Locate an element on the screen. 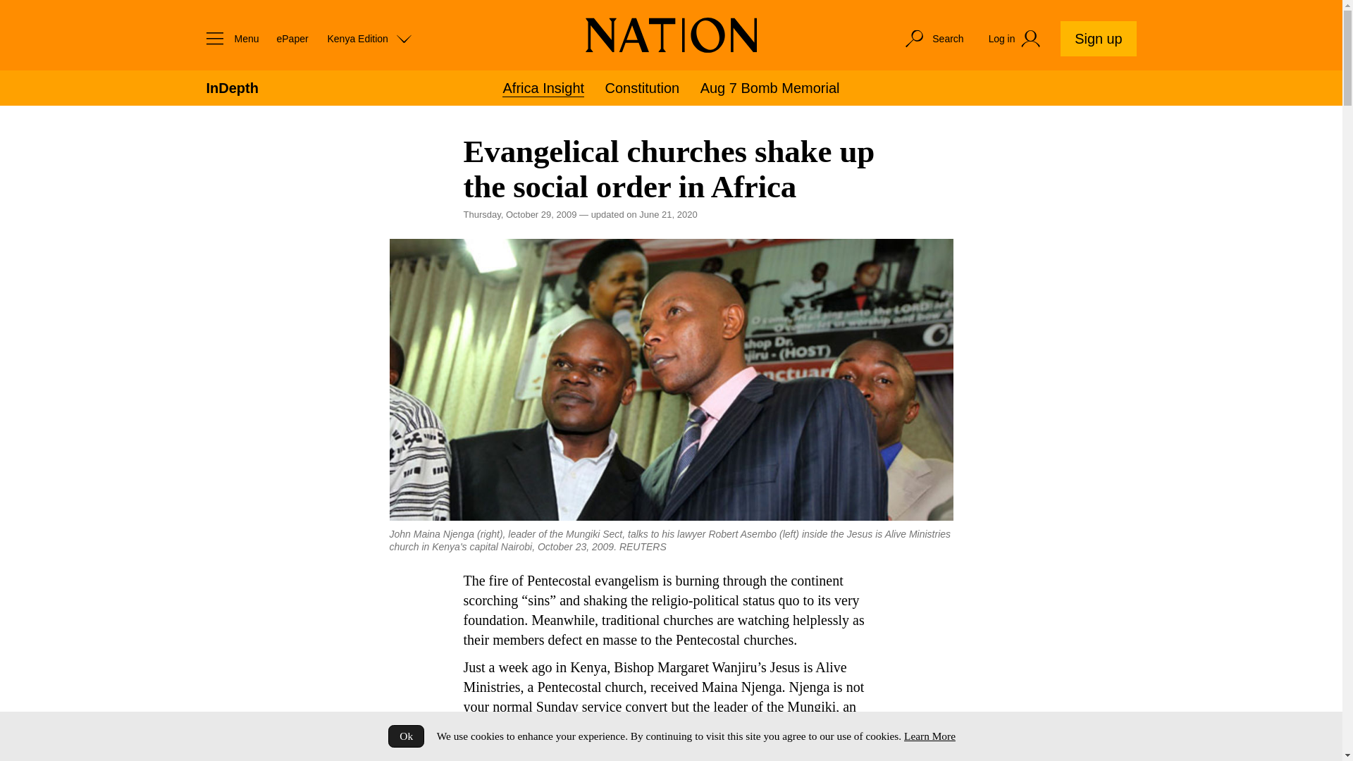 Image resolution: width=1353 pixels, height=761 pixels. Kenya Edition is located at coordinates (369, 38).